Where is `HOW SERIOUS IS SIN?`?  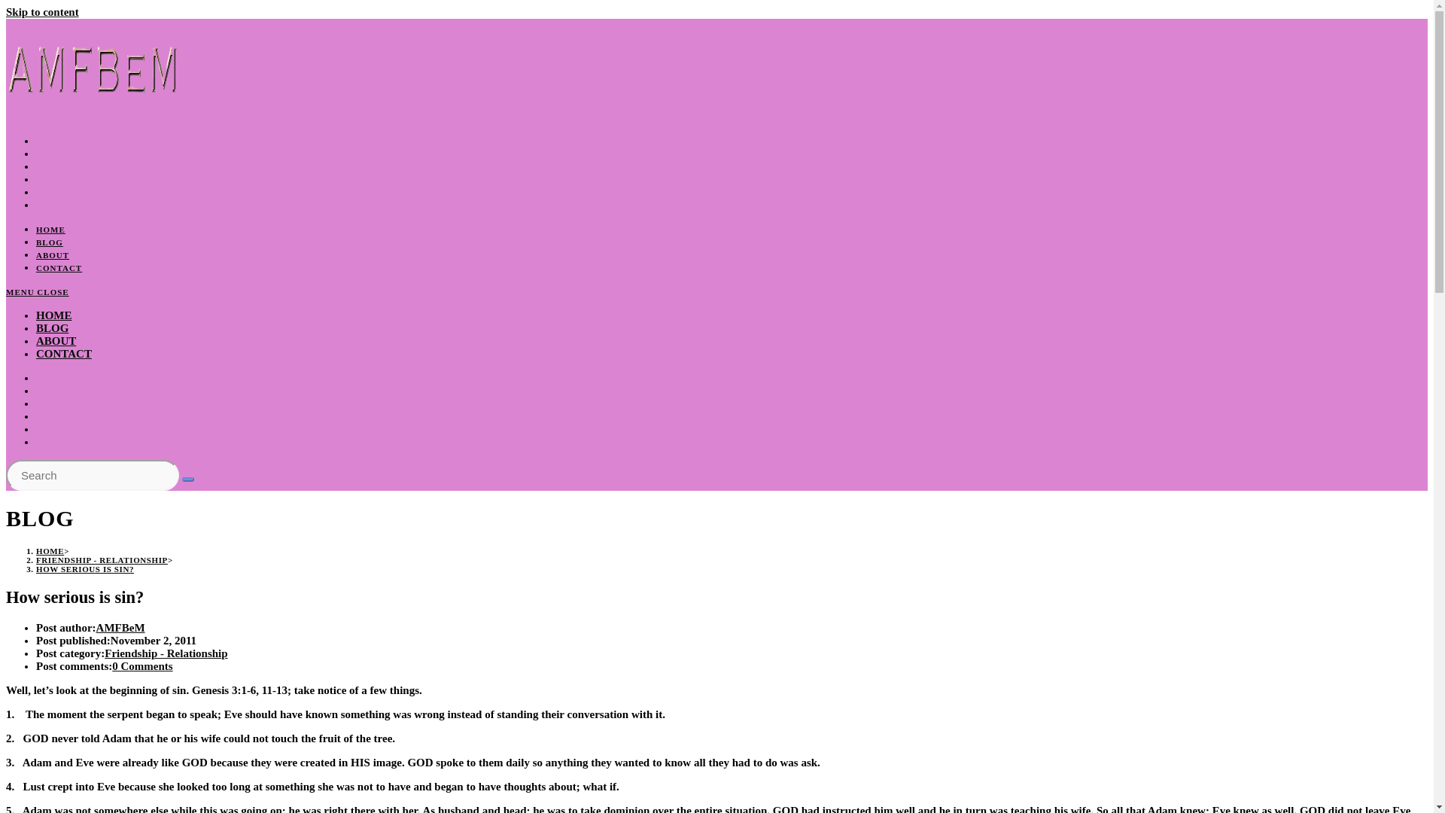 HOW SERIOUS IS SIN? is located at coordinates (85, 569).